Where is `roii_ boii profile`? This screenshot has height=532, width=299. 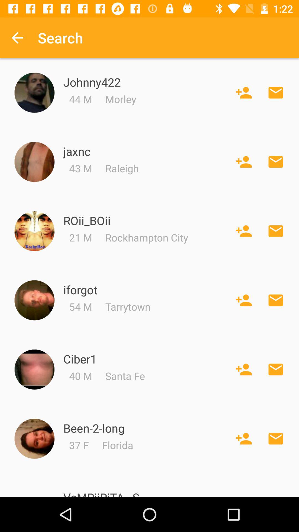
roii_ boii profile is located at coordinates (34, 231).